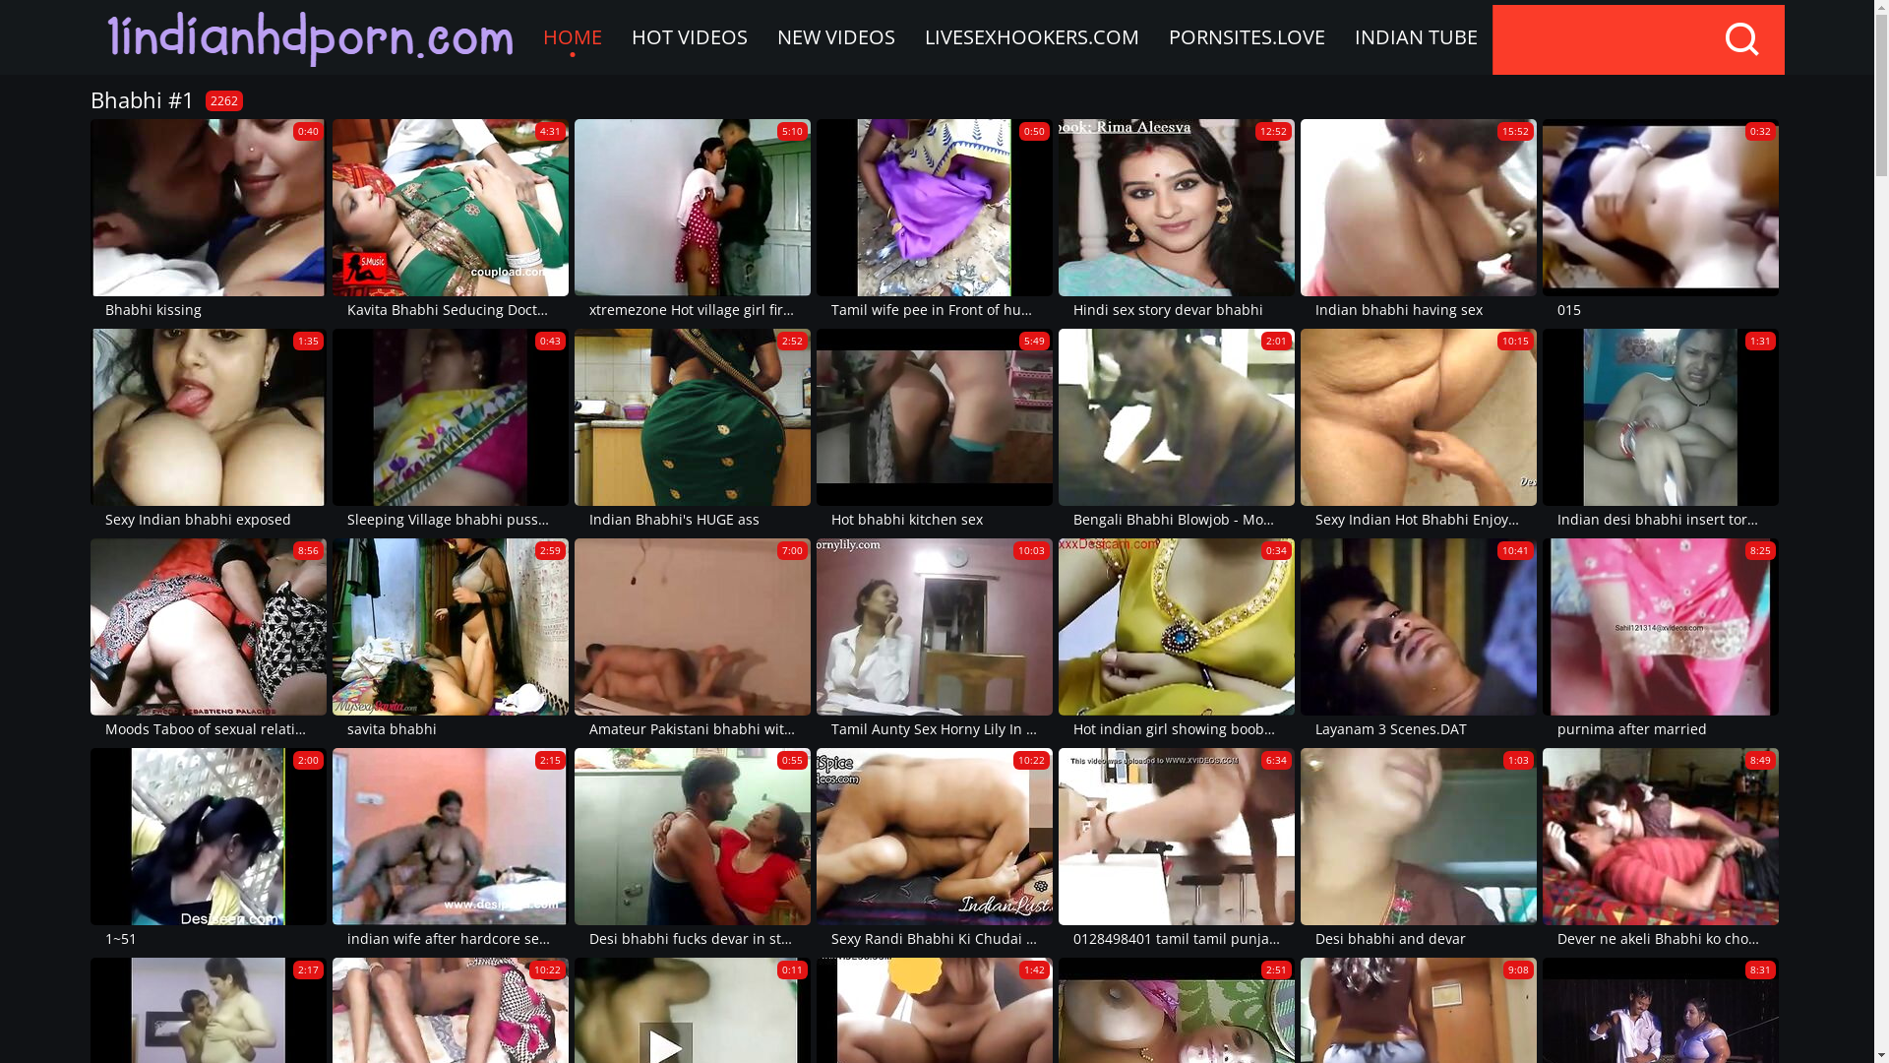  What do you see at coordinates (835, 37) in the screenshot?
I see `NEW VIDEOS` at bounding box center [835, 37].